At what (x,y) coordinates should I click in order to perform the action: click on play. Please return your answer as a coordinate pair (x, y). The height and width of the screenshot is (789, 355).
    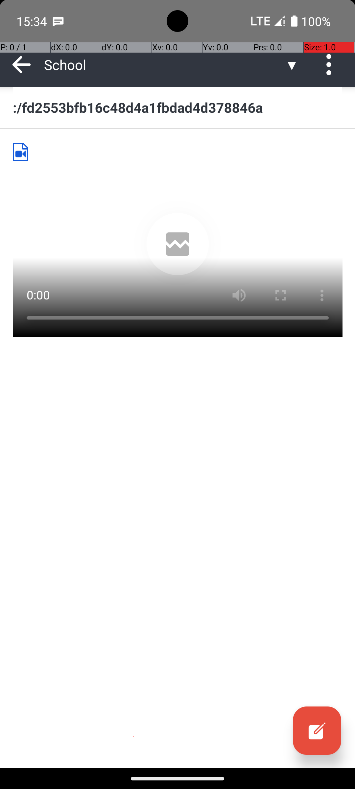
    Looking at the image, I should click on (178, 244).